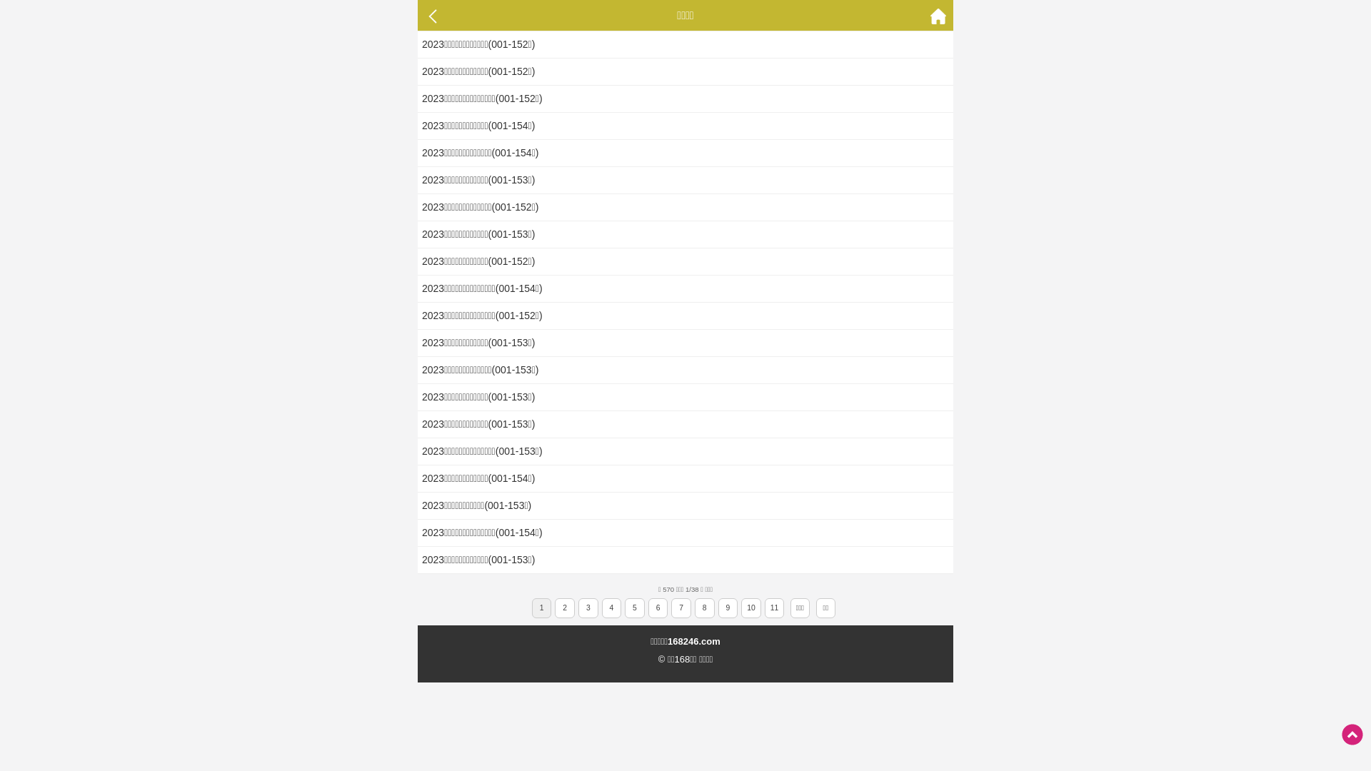  Describe the element at coordinates (588, 608) in the screenshot. I see `3` at that location.